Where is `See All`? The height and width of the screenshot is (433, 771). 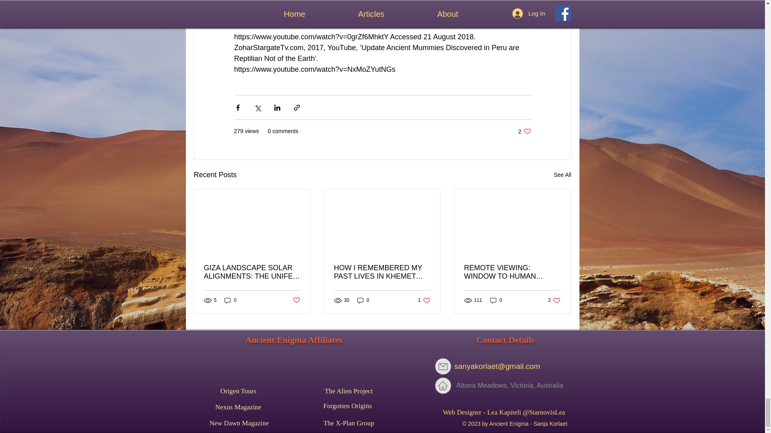
See All is located at coordinates (562, 175).